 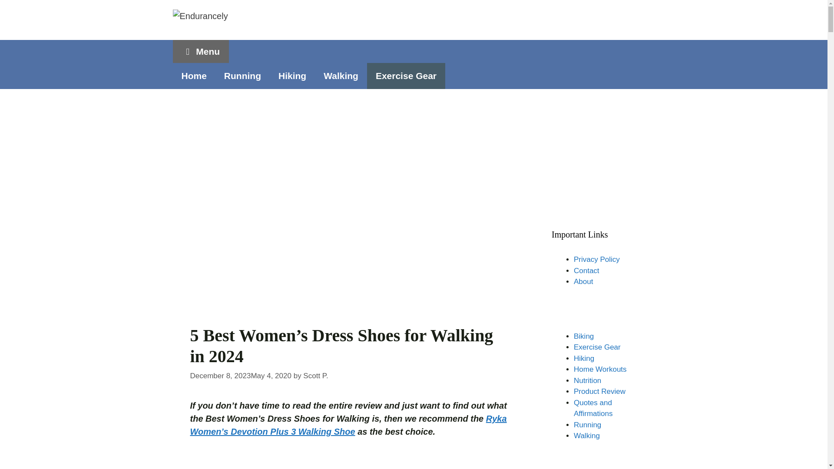 What do you see at coordinates (194, 76) in the screenshot?
I see `Home` at bounding box center [194, 76].